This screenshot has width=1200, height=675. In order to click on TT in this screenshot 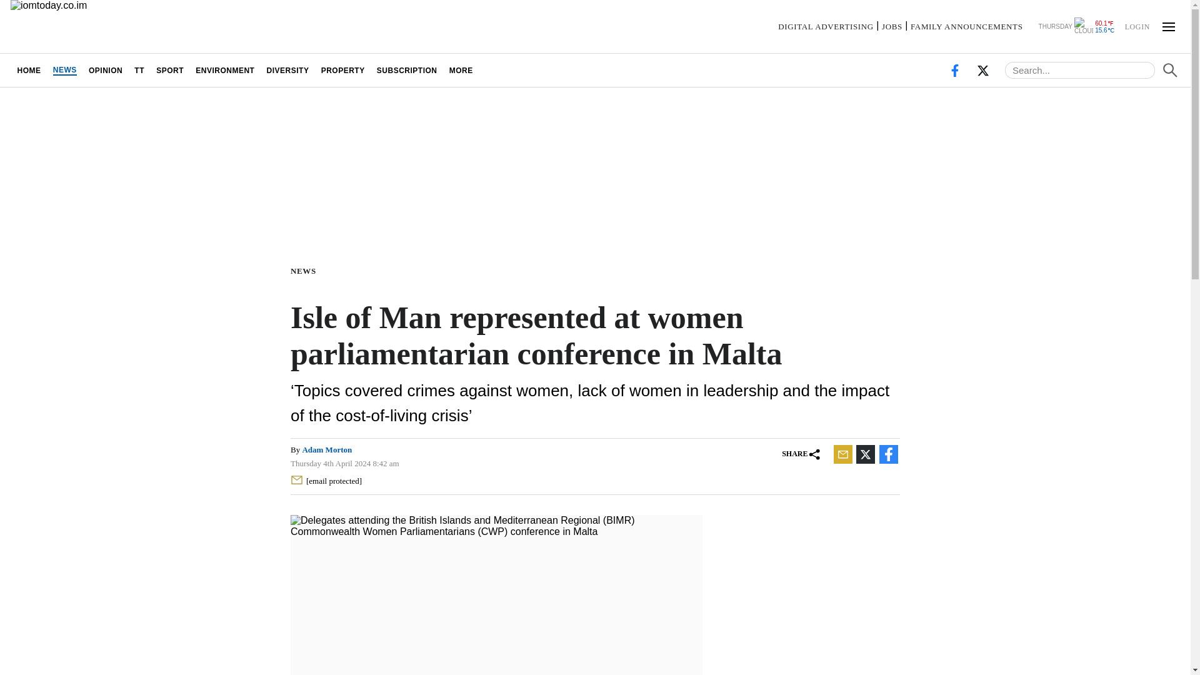, I will do `click(139, 70)`.